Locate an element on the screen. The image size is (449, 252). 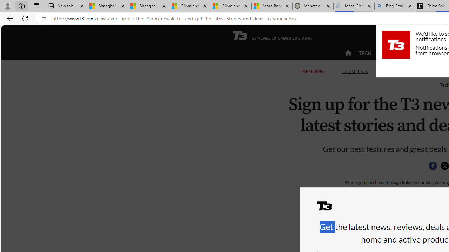
TECH is located at coordinates (365, 53).